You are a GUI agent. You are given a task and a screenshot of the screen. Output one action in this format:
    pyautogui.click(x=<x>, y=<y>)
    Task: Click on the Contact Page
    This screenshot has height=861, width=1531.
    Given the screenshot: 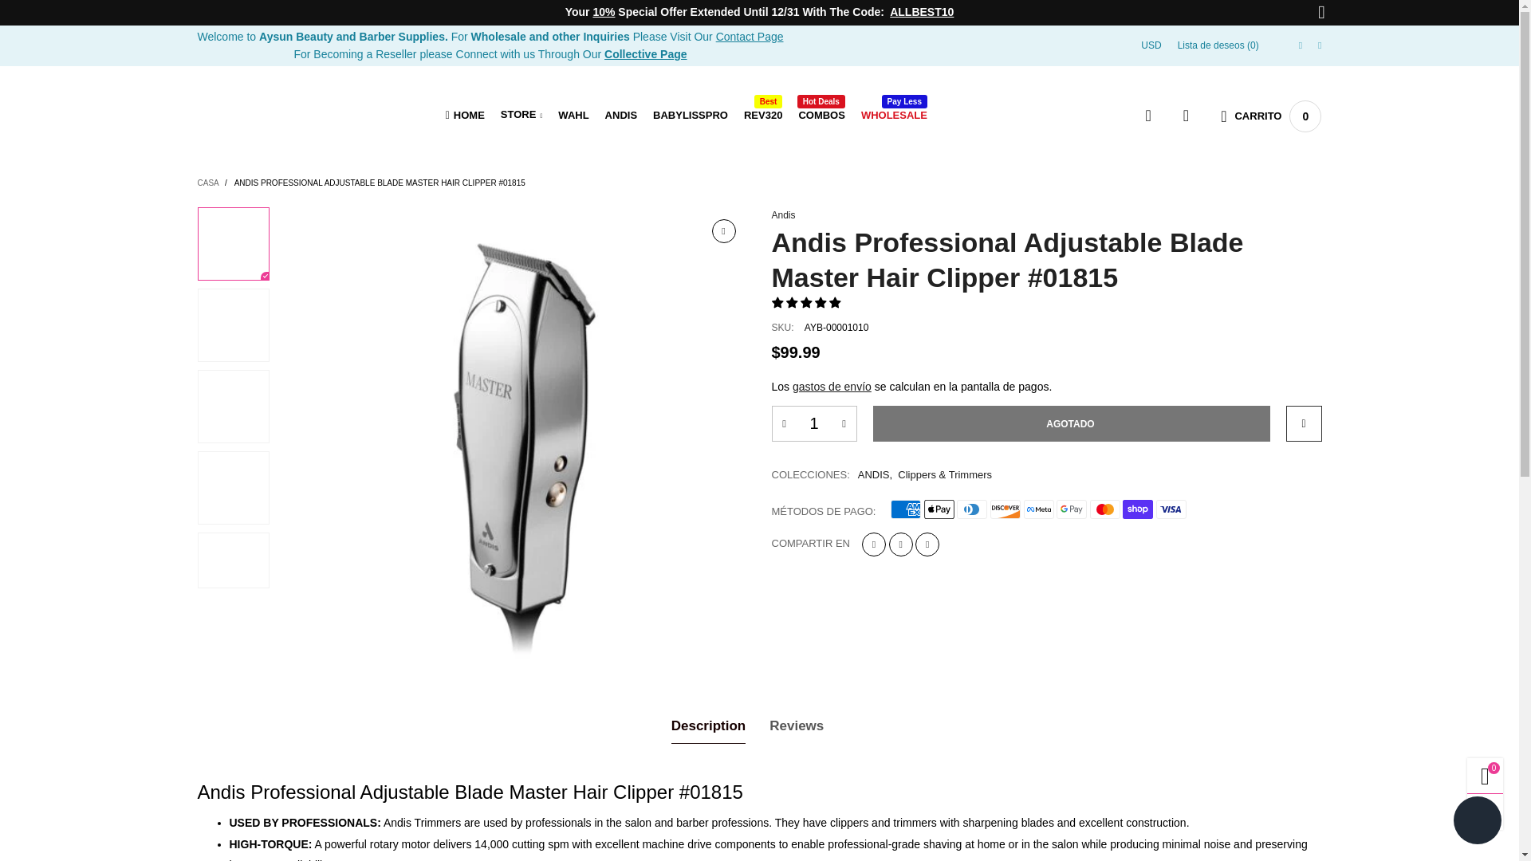 What is the action you would take?
    pyautogui.click(x=763, y=115)
    